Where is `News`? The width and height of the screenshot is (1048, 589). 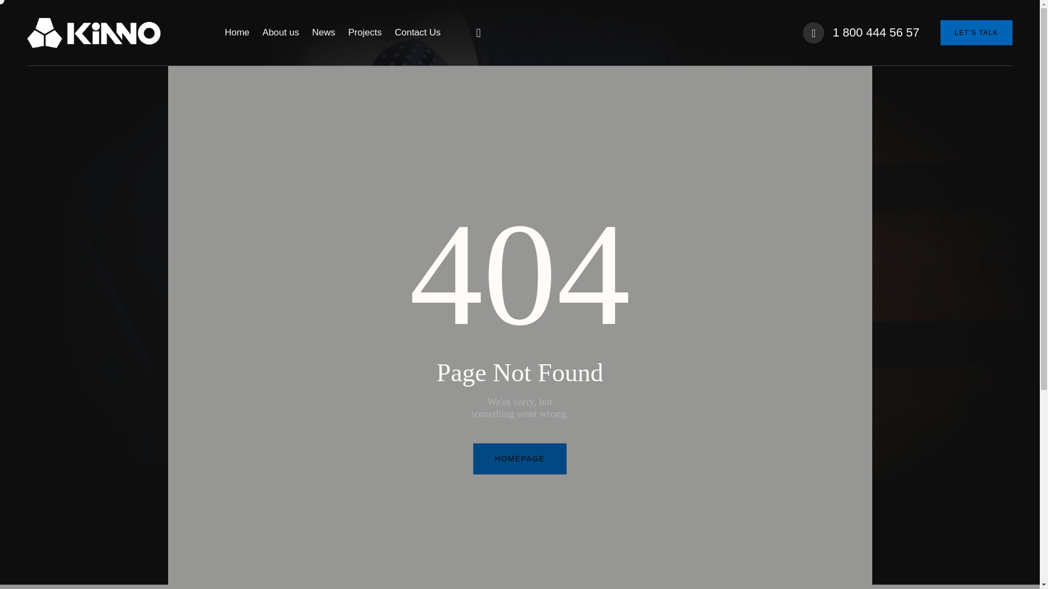
News is located at coordinates (323, 33).